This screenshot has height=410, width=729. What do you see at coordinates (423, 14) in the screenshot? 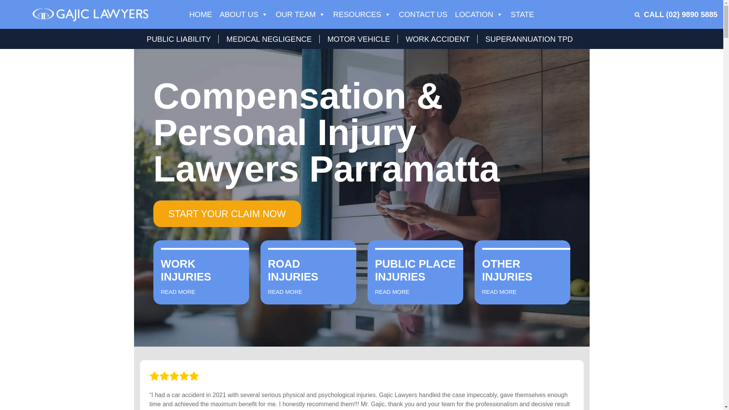
I see `CONTACT US` at bounding box center [423, 14].